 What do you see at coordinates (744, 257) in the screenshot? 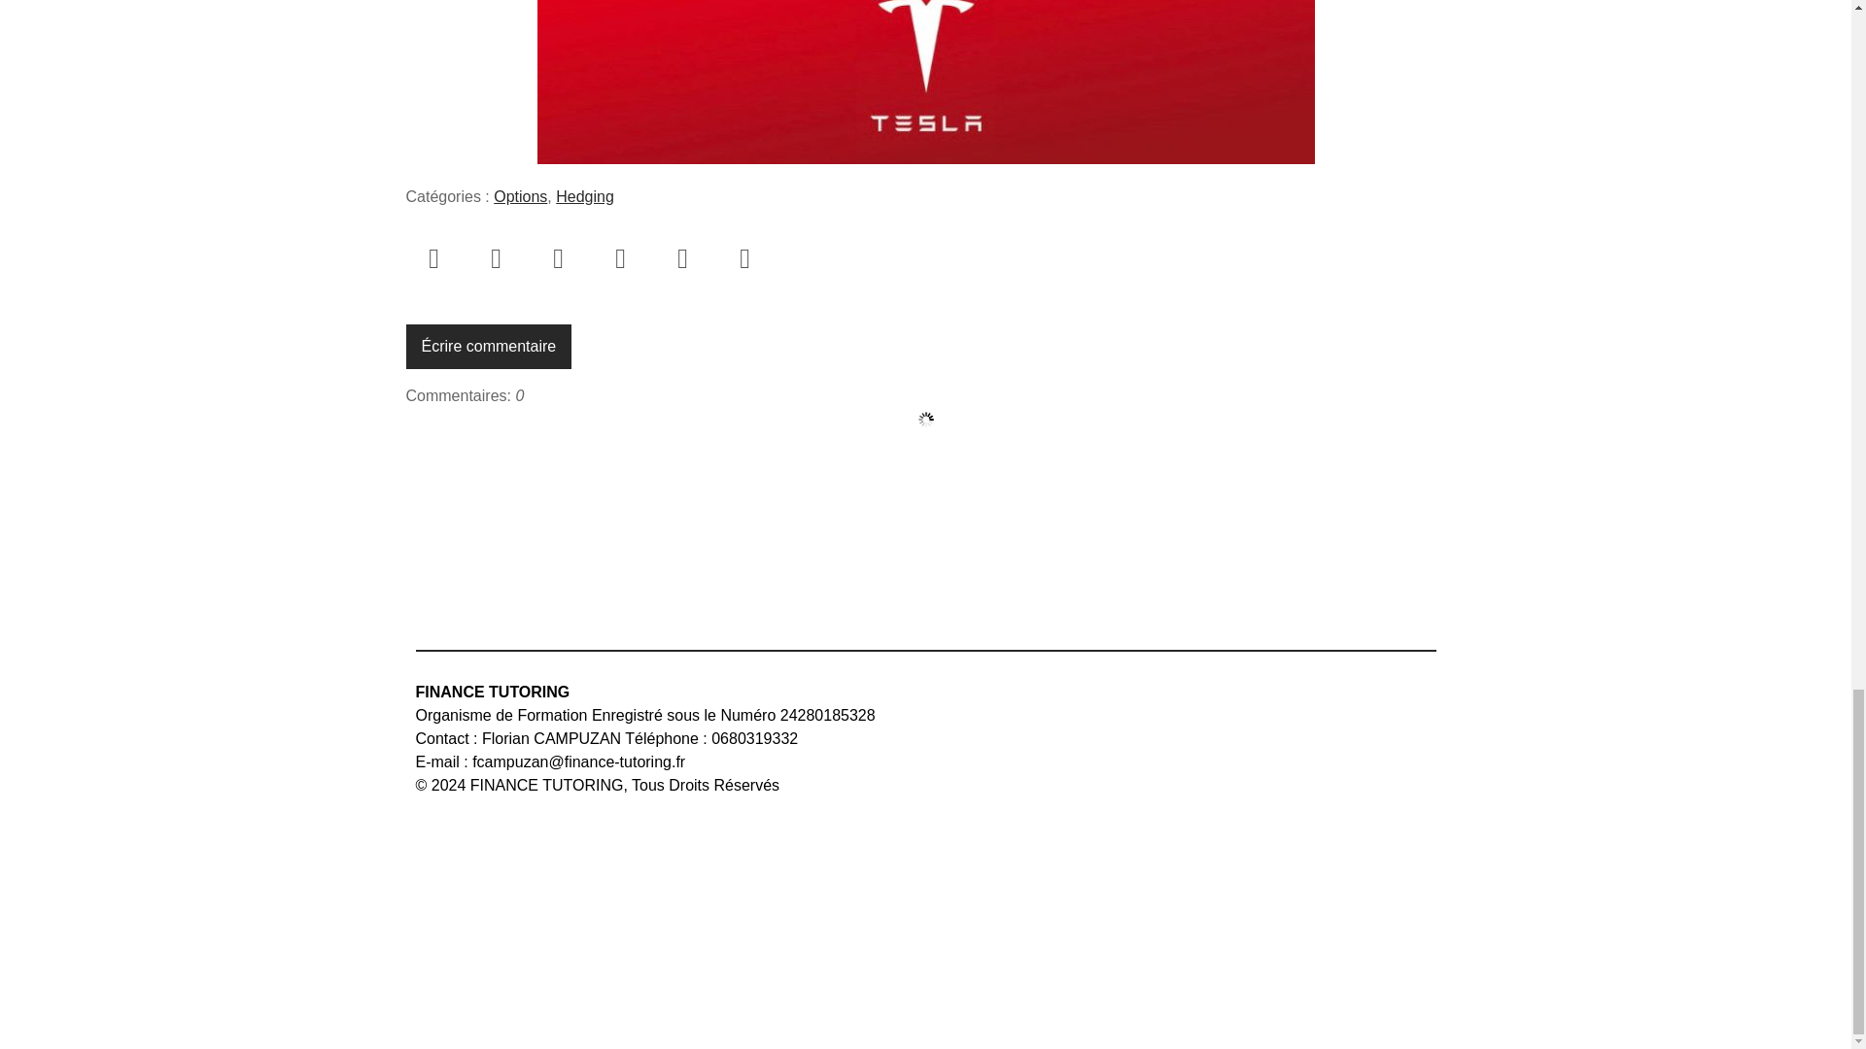
I see `Reddit` at bounding box center [744, 257].